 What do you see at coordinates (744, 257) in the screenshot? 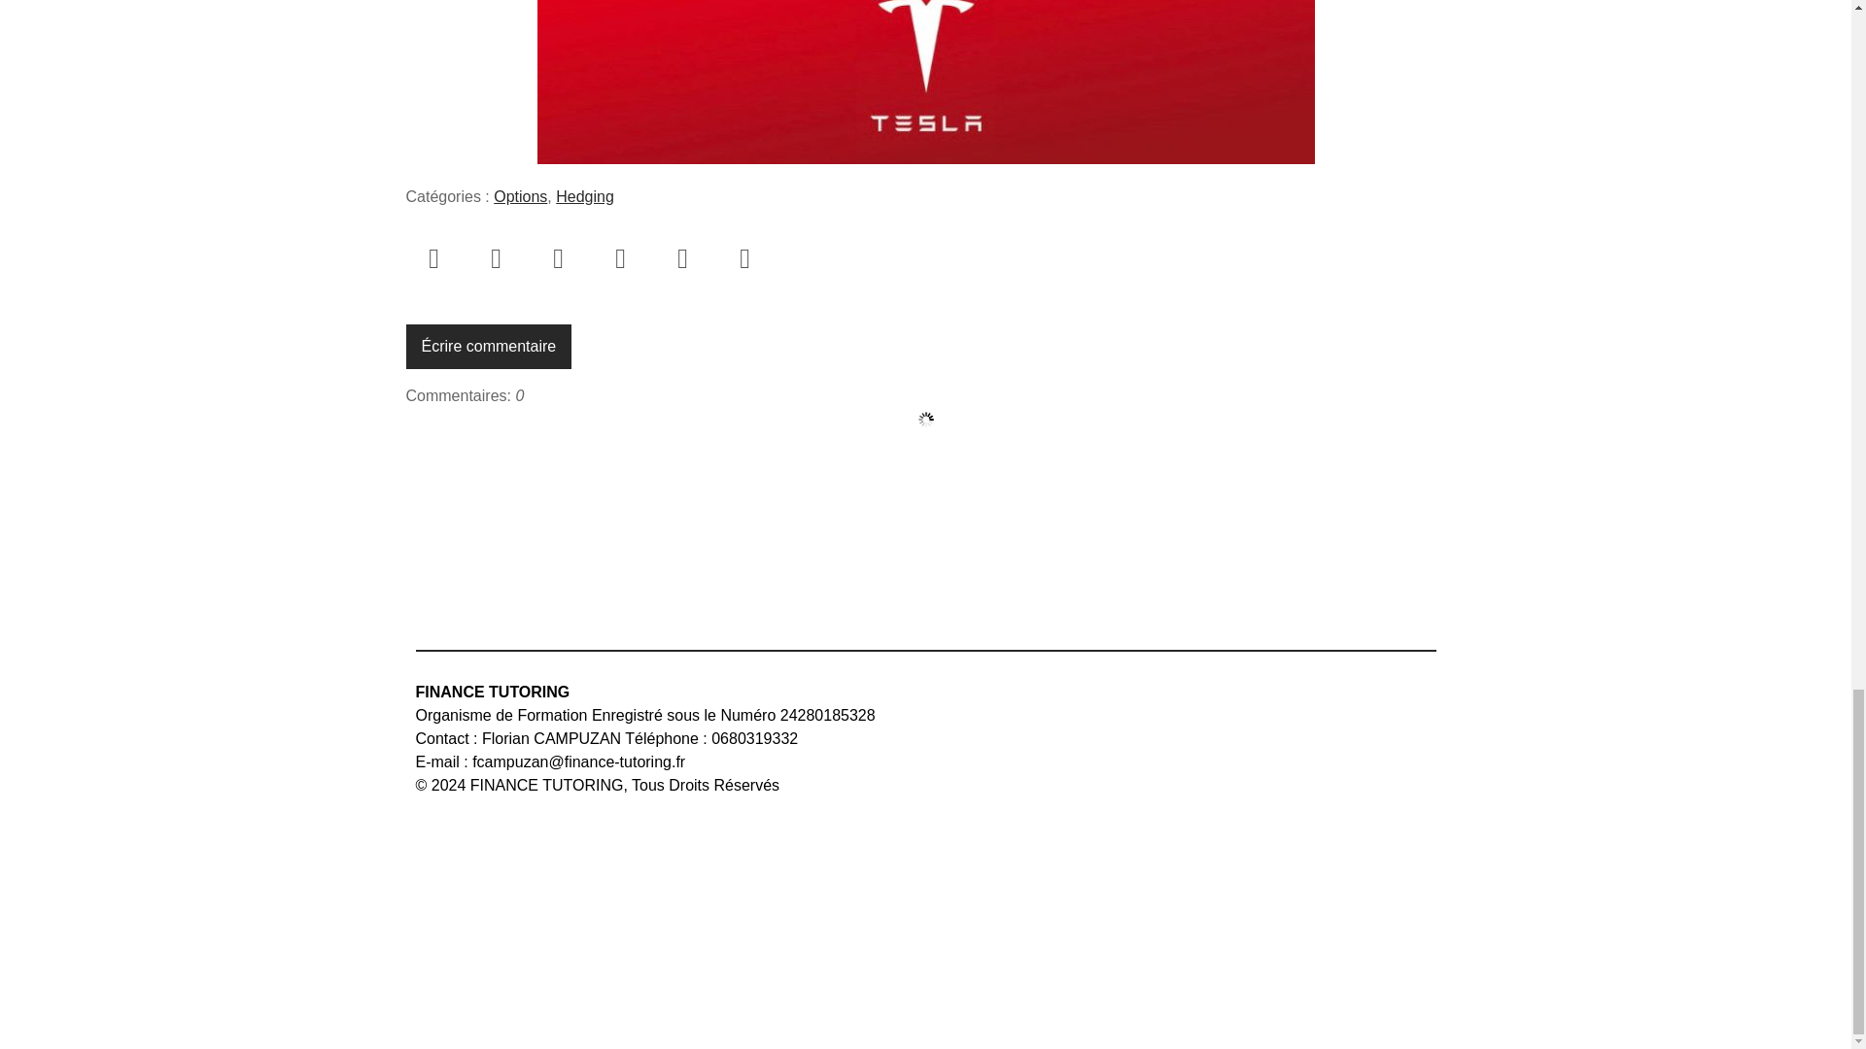
I see `Reddit` at bounding box center [744, 257].